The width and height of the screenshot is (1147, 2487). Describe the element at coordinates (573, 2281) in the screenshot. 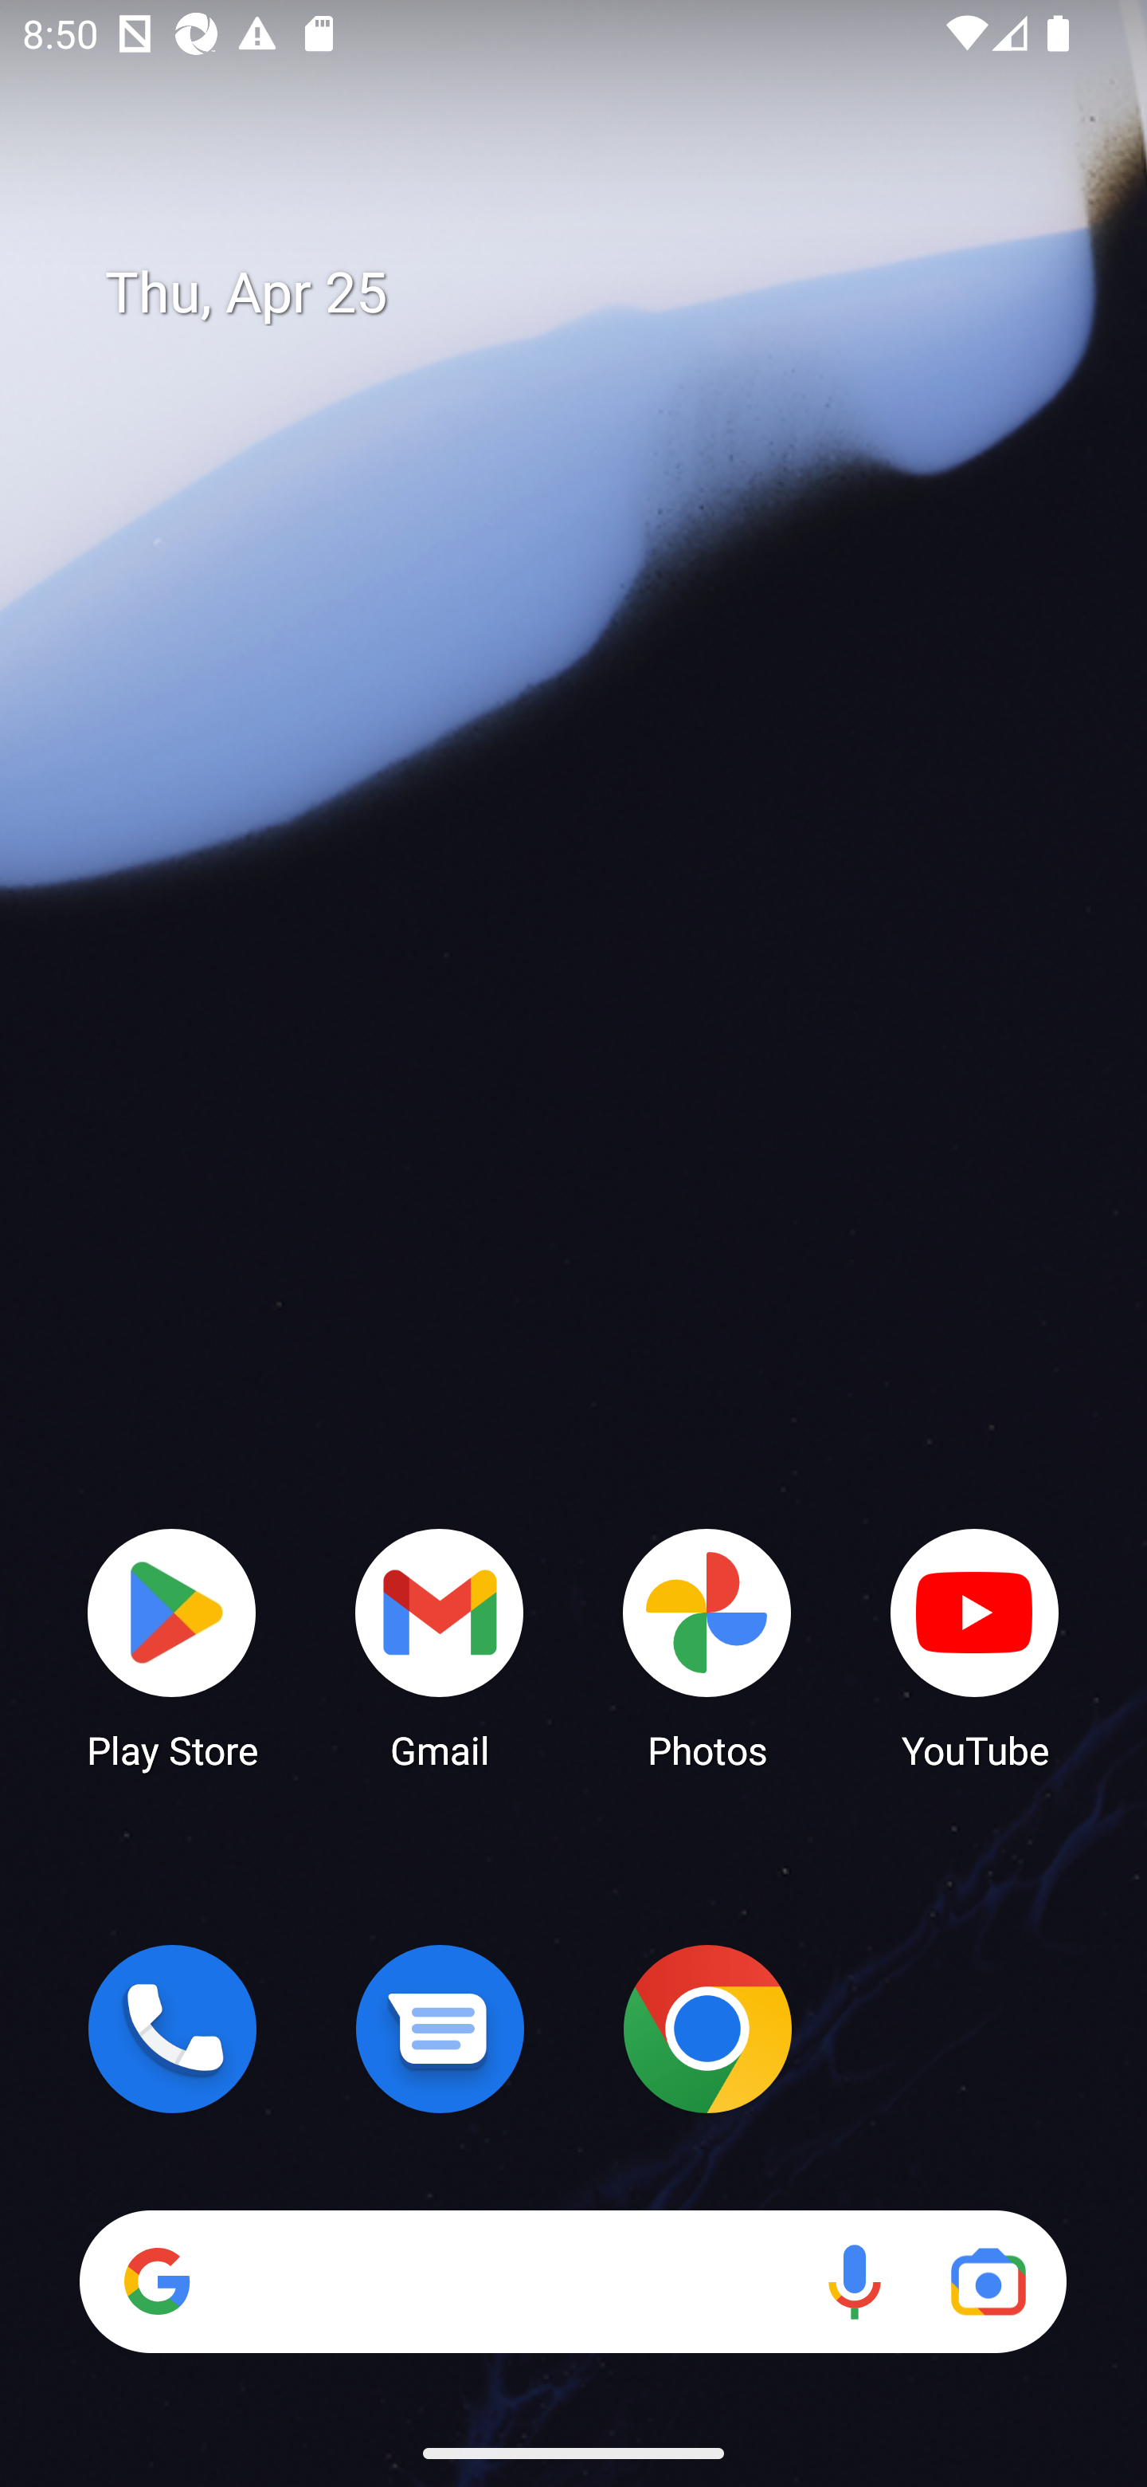

I see `Search Voice search Google Lens` at that location.